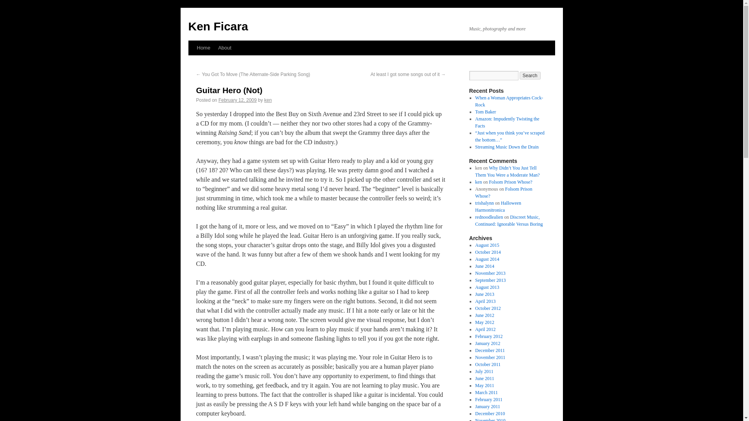 The image size is (749, 421). What do you see at coordinates (487, 259) in the screenshot?
I see `August 2014` at bounding box center [487, 259].